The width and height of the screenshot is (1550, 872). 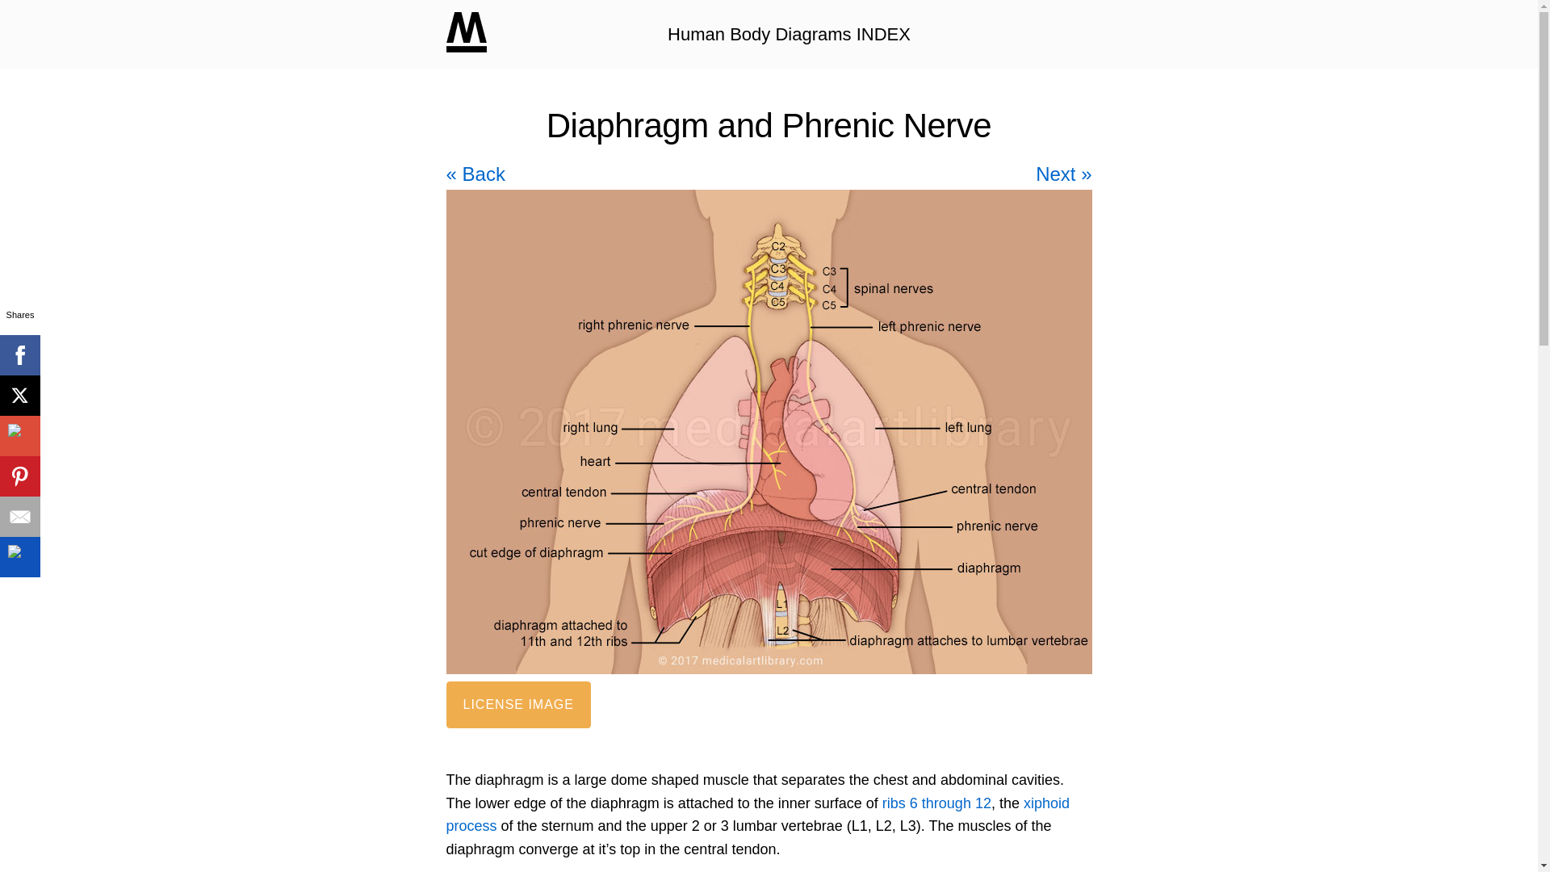 I want to click on xiphoid process, so click(x=757, y=814).